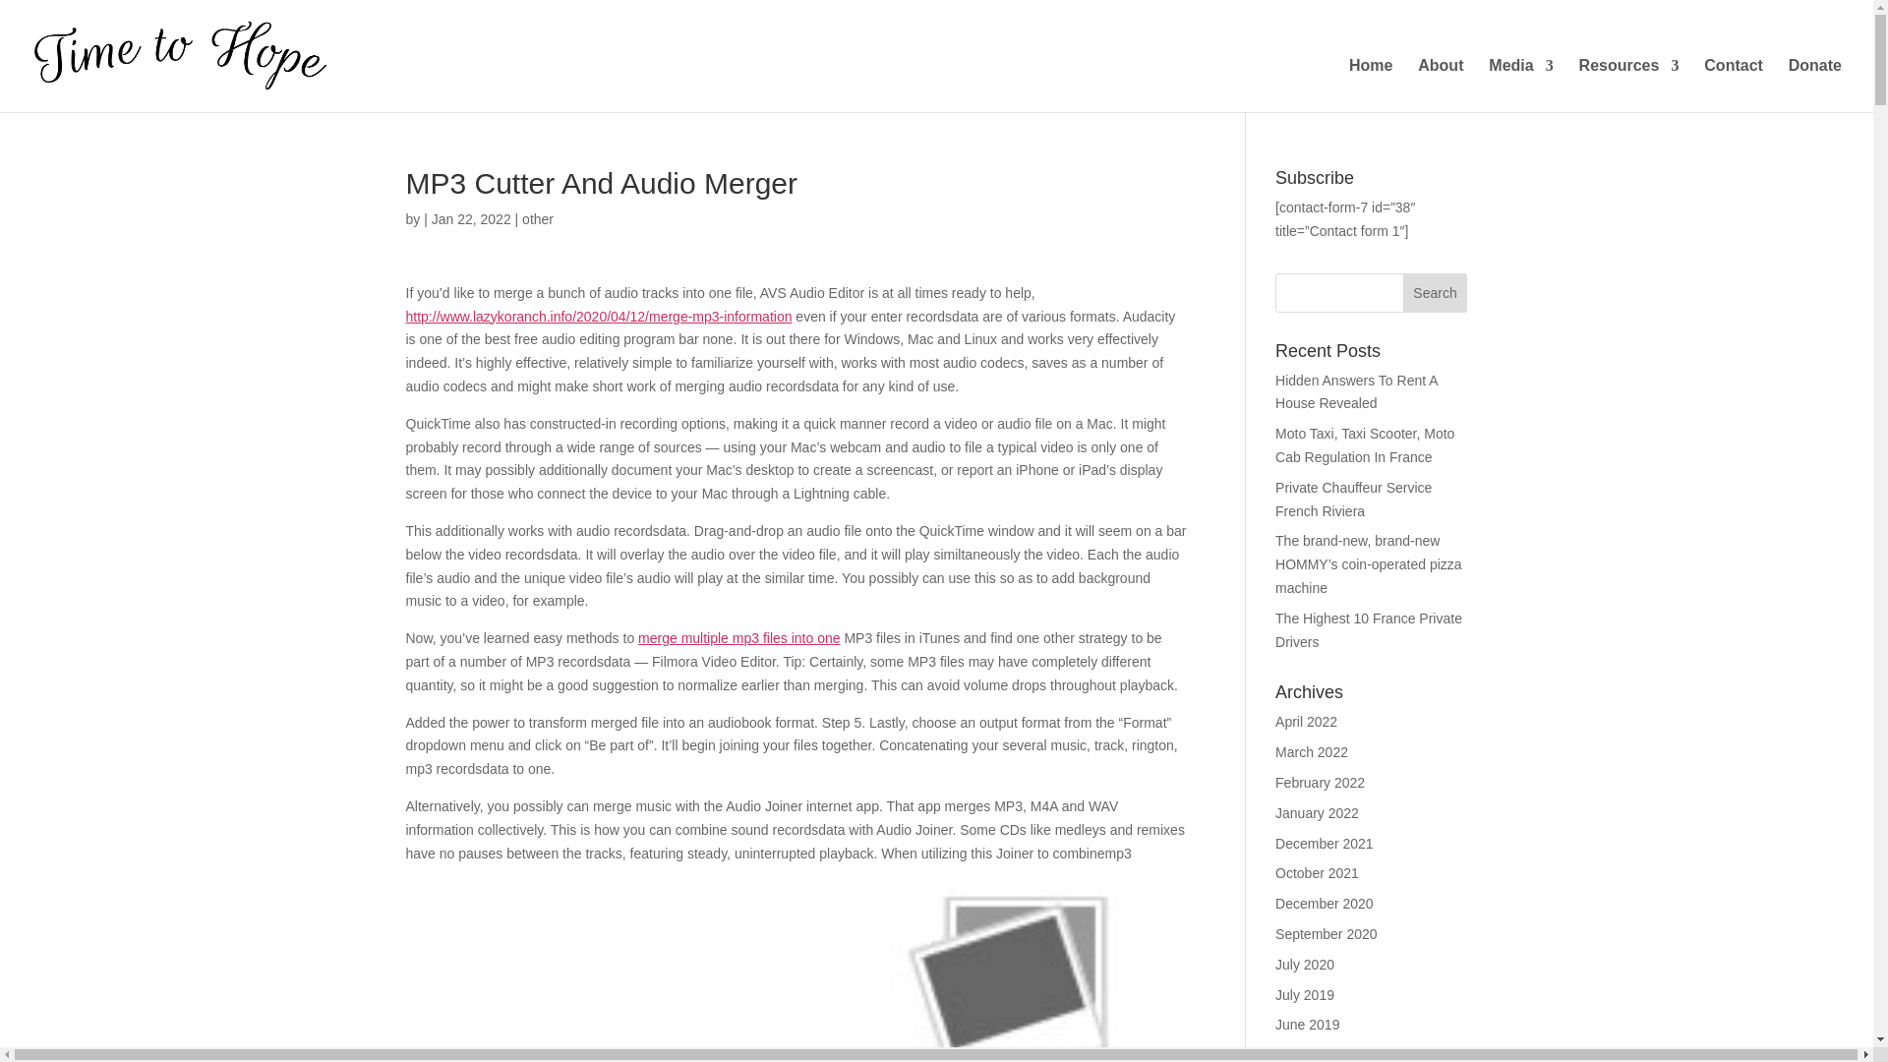 This screenshot has width=1888, height=1062. I want to click on About, so click(1440, 86).